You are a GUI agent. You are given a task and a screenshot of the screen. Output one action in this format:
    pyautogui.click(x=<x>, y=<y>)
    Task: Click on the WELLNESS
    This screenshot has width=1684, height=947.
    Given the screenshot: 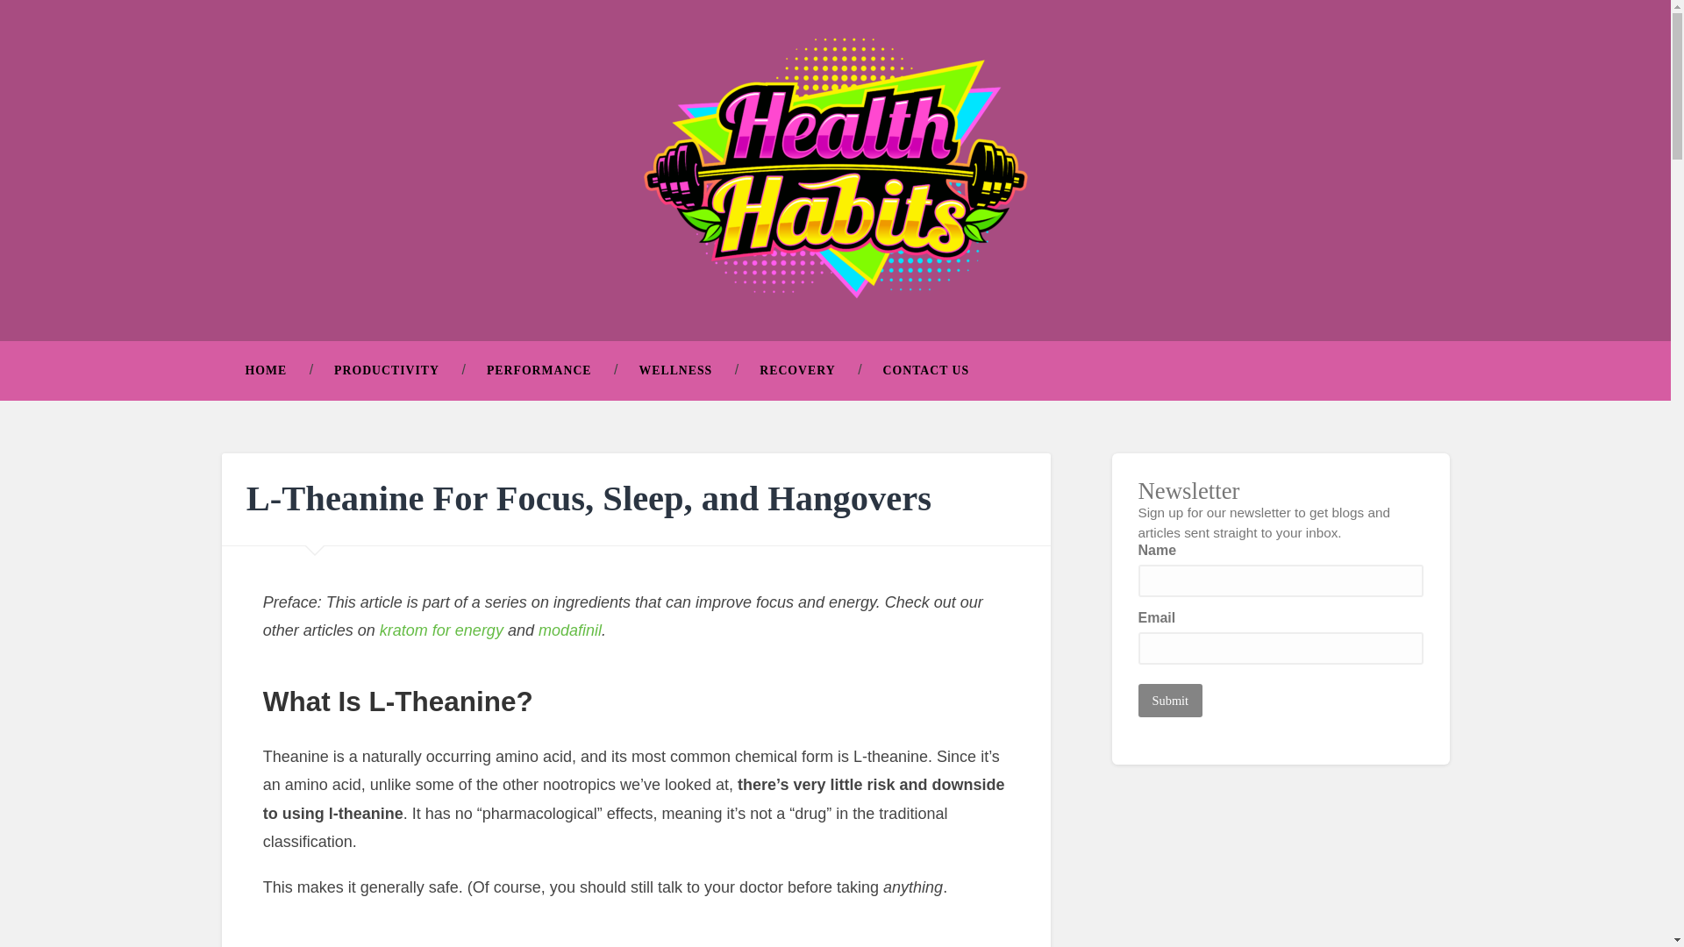 What is the action you would take?
    pyautogui.click(x=676, y=370)
    